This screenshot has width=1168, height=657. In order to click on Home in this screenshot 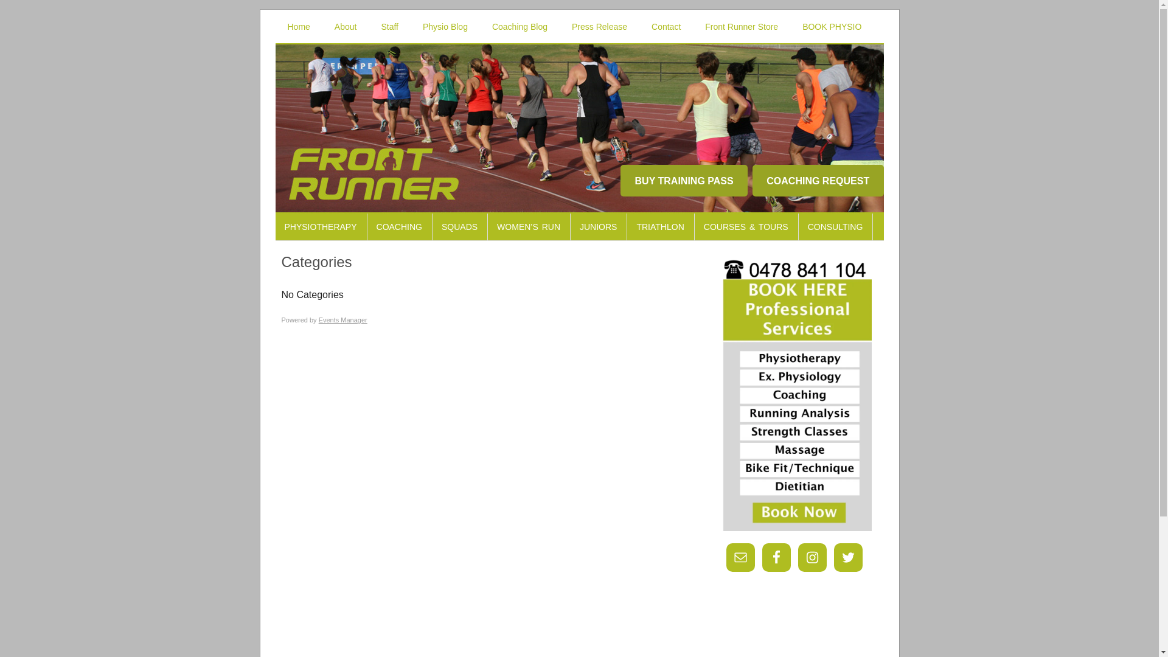, I will do `click(298, 27)`.